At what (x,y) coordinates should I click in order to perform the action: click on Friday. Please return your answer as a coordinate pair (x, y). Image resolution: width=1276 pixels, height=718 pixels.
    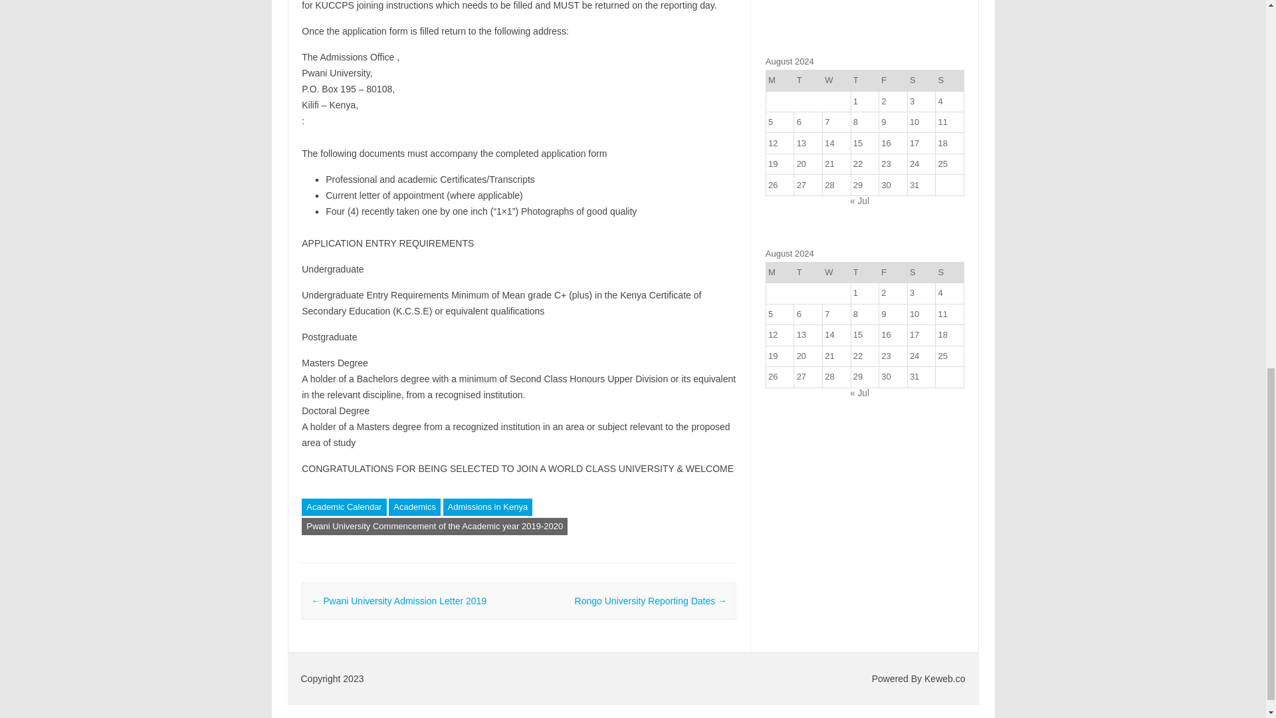
    Looking at the image, I should click on (893, 80).